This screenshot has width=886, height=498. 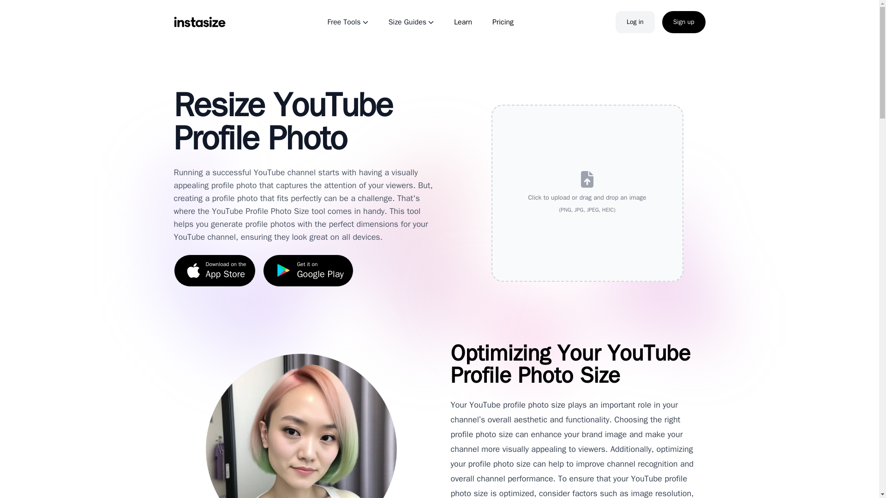 I want to click on Pricing, so click(x=215, y=270).